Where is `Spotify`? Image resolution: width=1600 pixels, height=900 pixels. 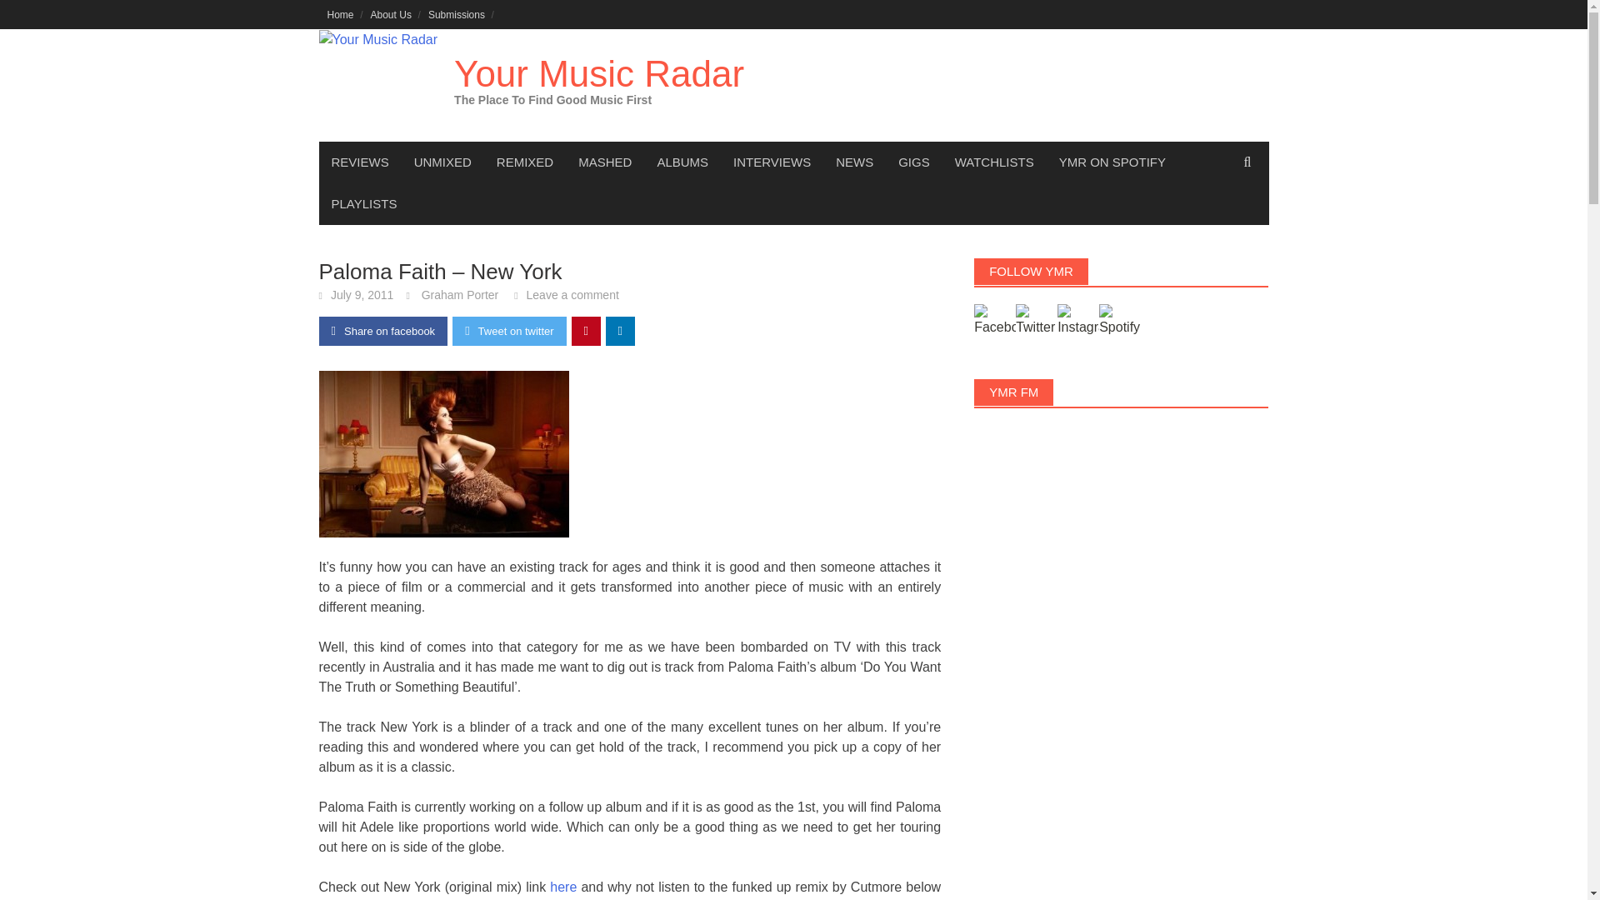 Spotify is located at coordinates (1120, 325).